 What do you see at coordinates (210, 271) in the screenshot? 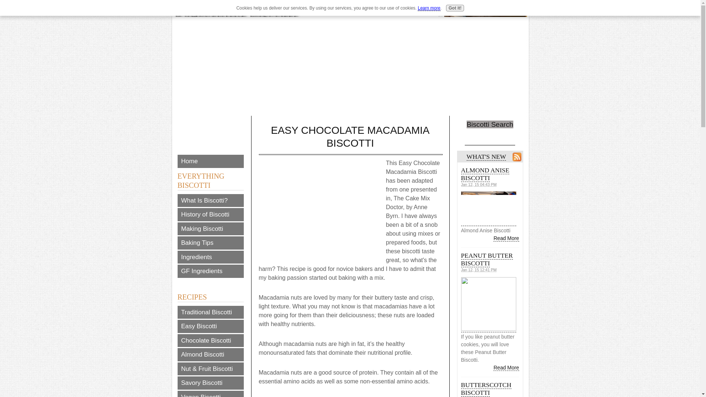
I see `GF Ingredients` at bounding box center [210, 271].